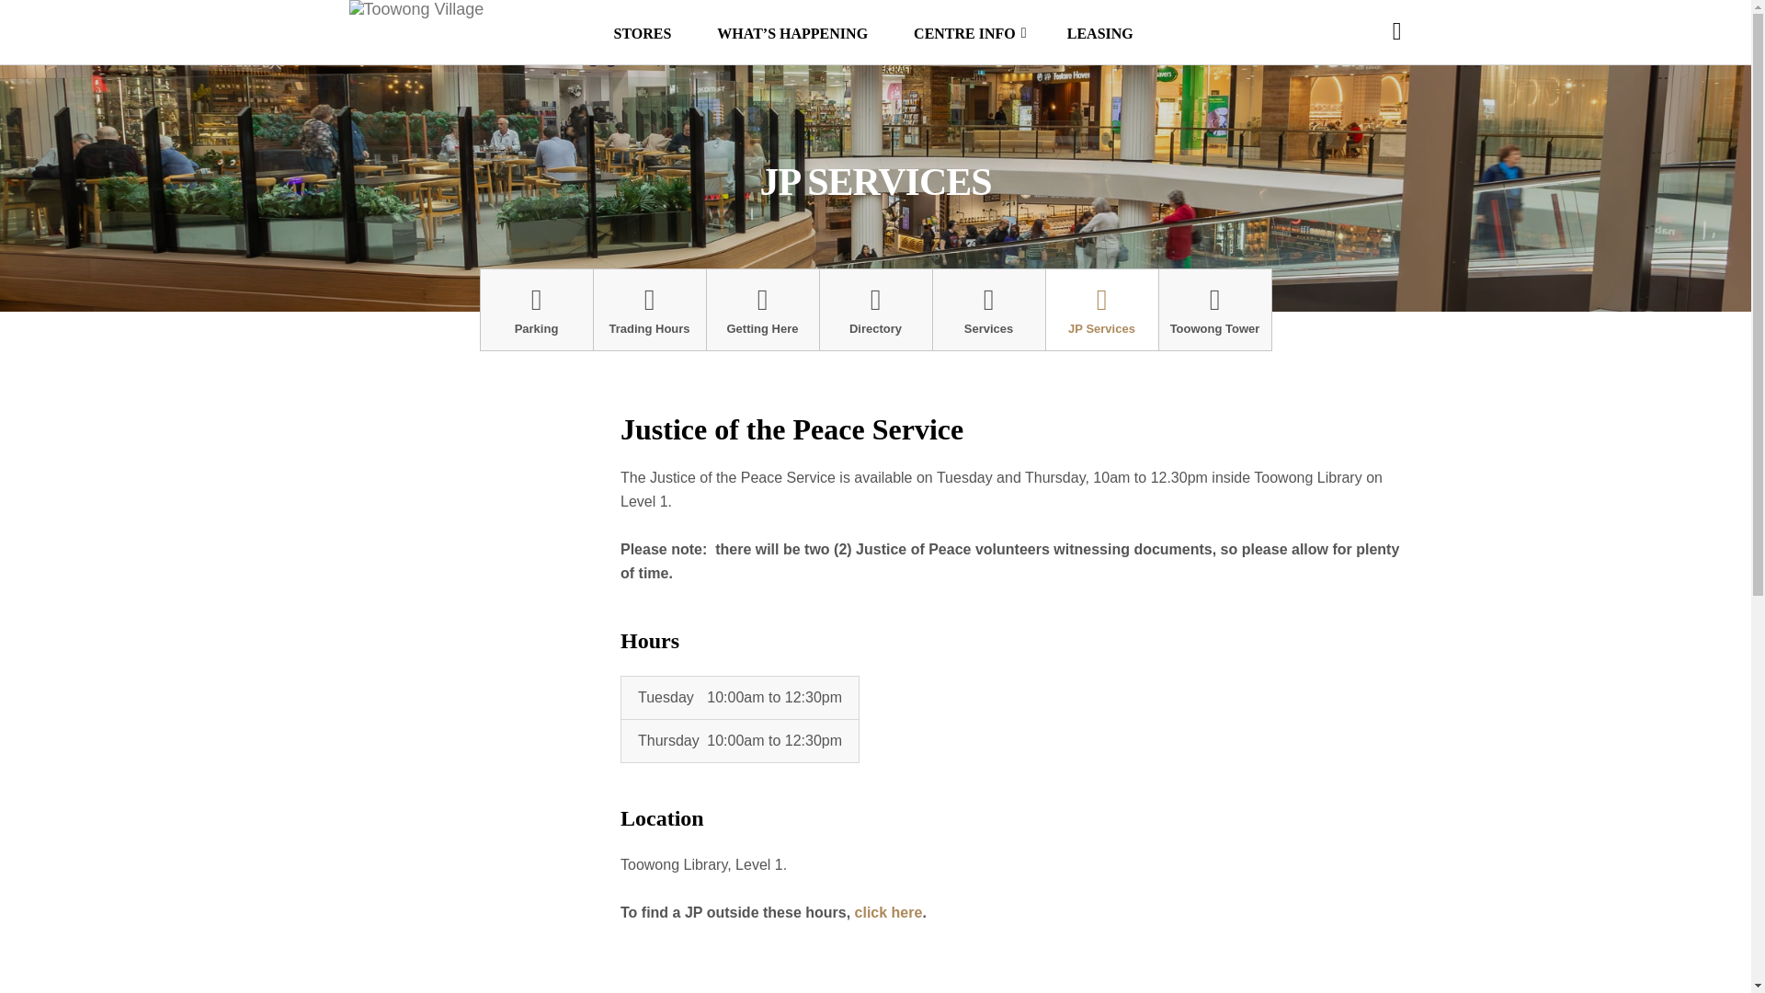 This screenshot has width=1765, height=993. What do you see at coordinates (1213, 309) in the screenshot?
I see `Toowong Tower` at bounding box center [1213, 309].